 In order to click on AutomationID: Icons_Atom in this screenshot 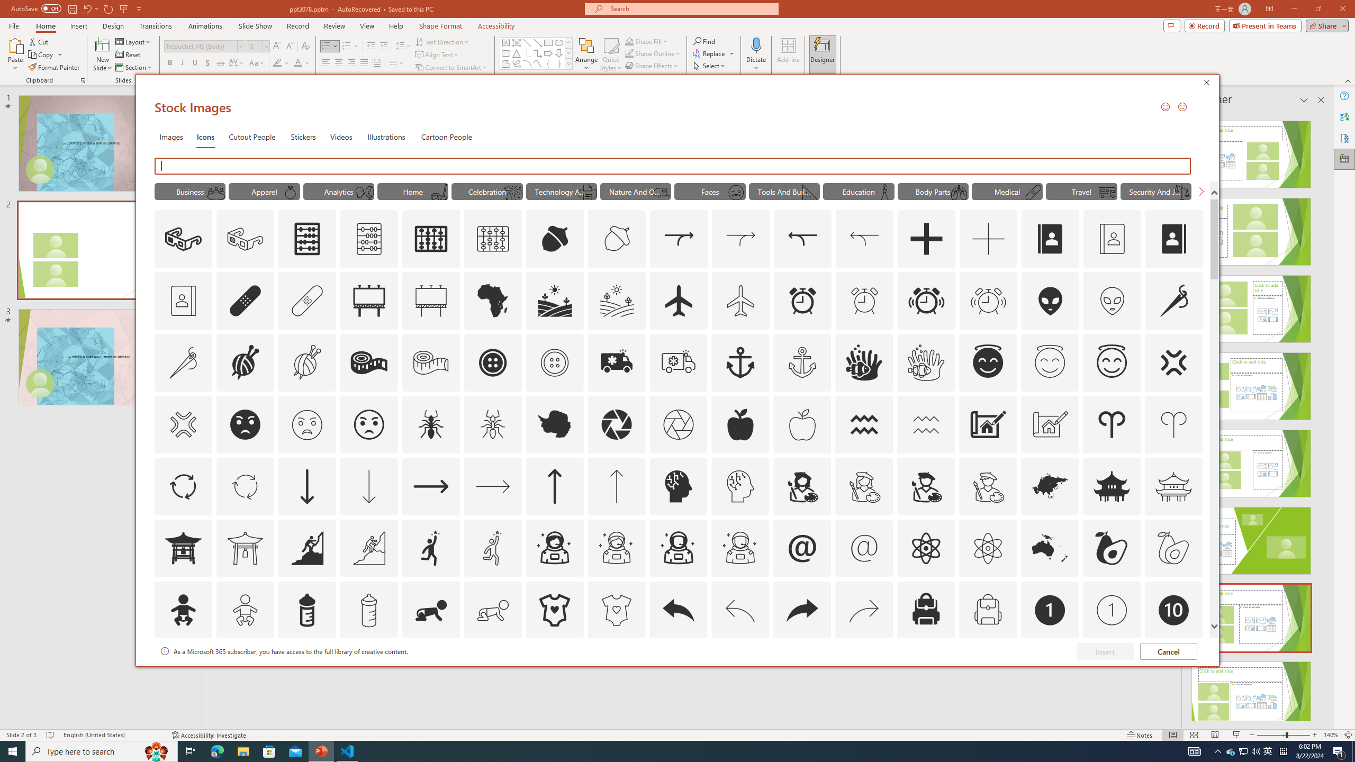, I will do `click(926, 548)`.